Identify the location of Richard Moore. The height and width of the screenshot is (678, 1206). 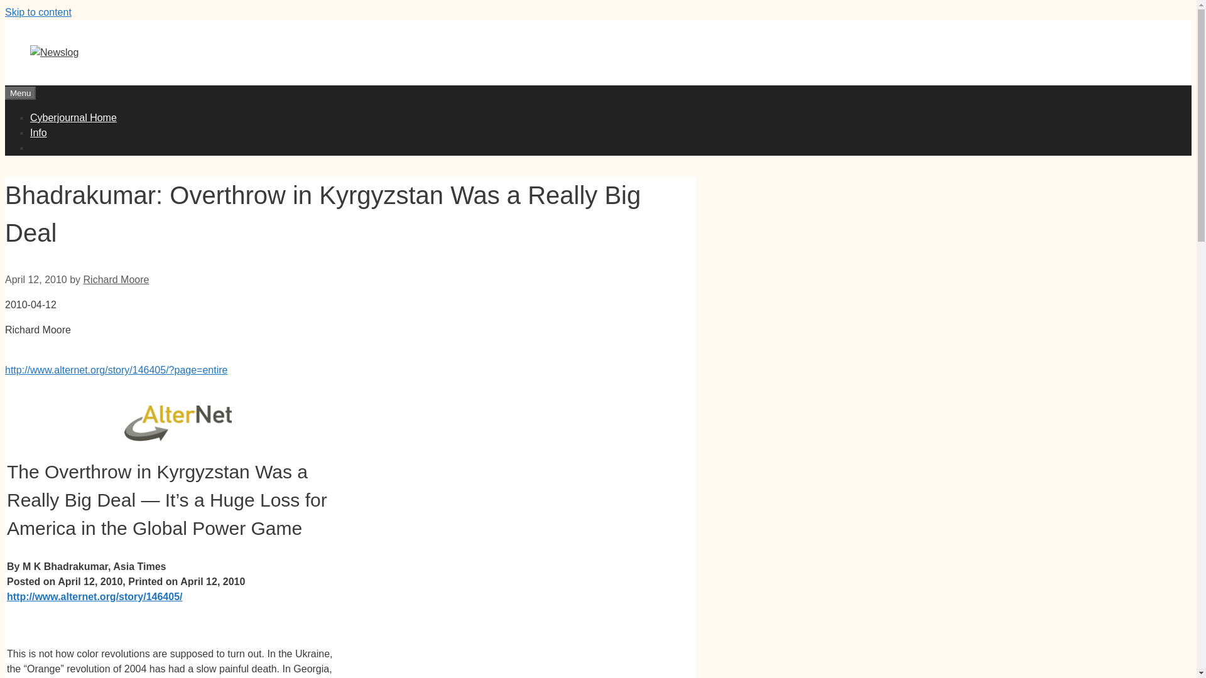
(116, 279).